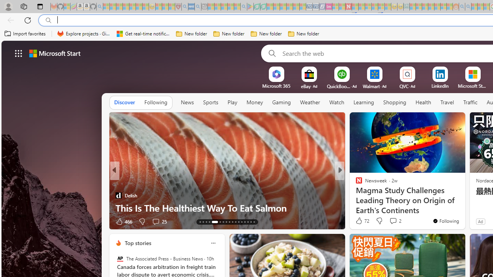 Image resolution: width=493 pixels, height=277 pixels. Describe the element at coordinates (355, 183) in the screenshot. I see `Body Network` at that location.